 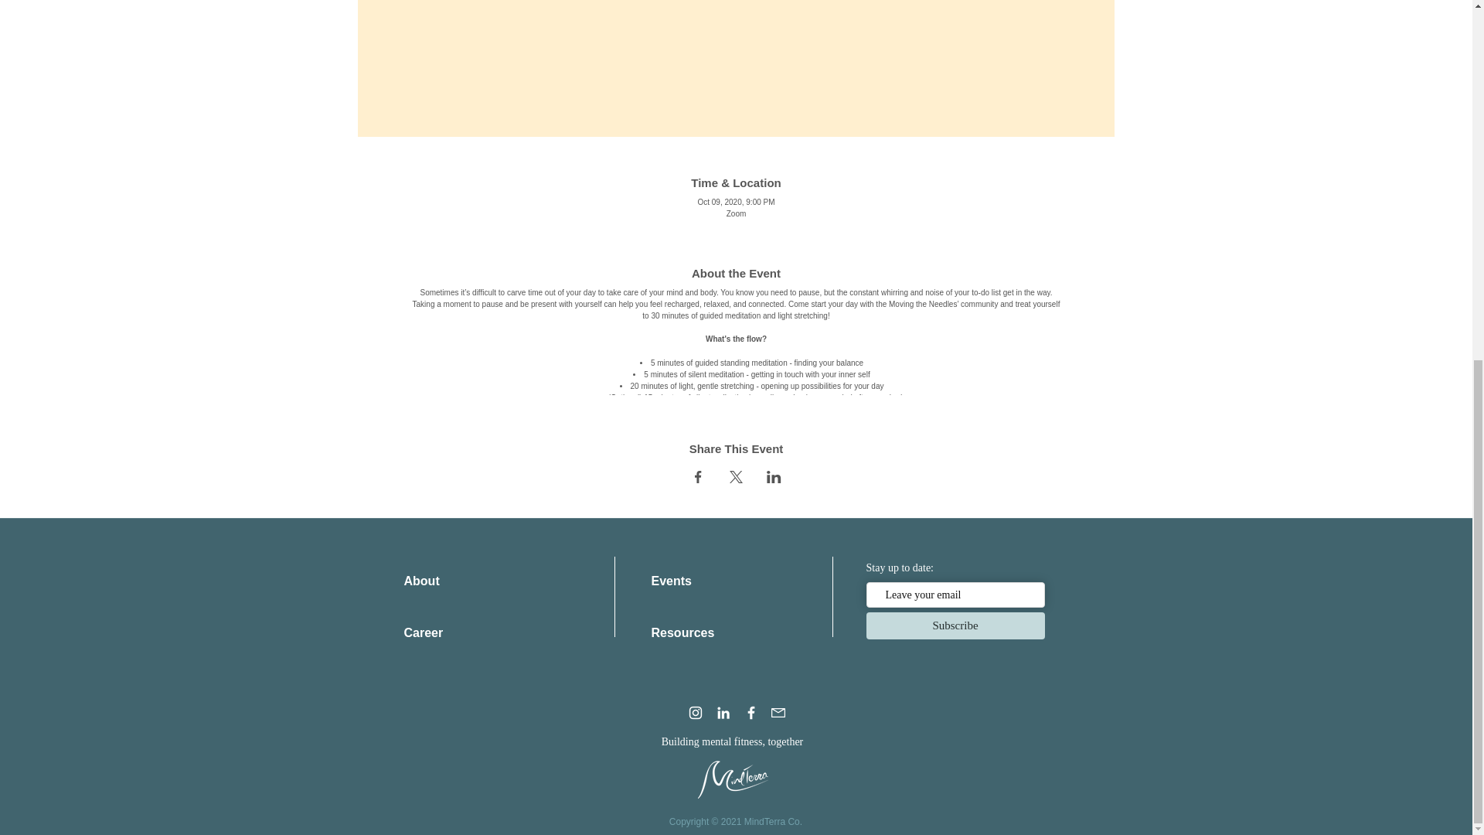 What do you see at coordinates (955, 625) in the screenshot?
I see `Subscribe` at bounding box center [955, 625].